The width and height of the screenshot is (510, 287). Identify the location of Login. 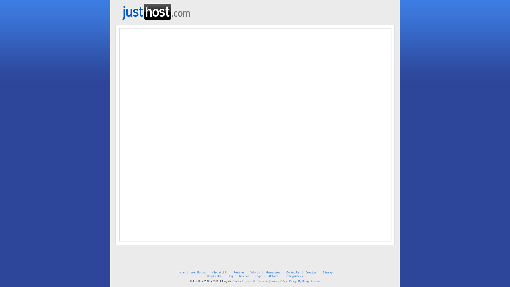
(259, 276).